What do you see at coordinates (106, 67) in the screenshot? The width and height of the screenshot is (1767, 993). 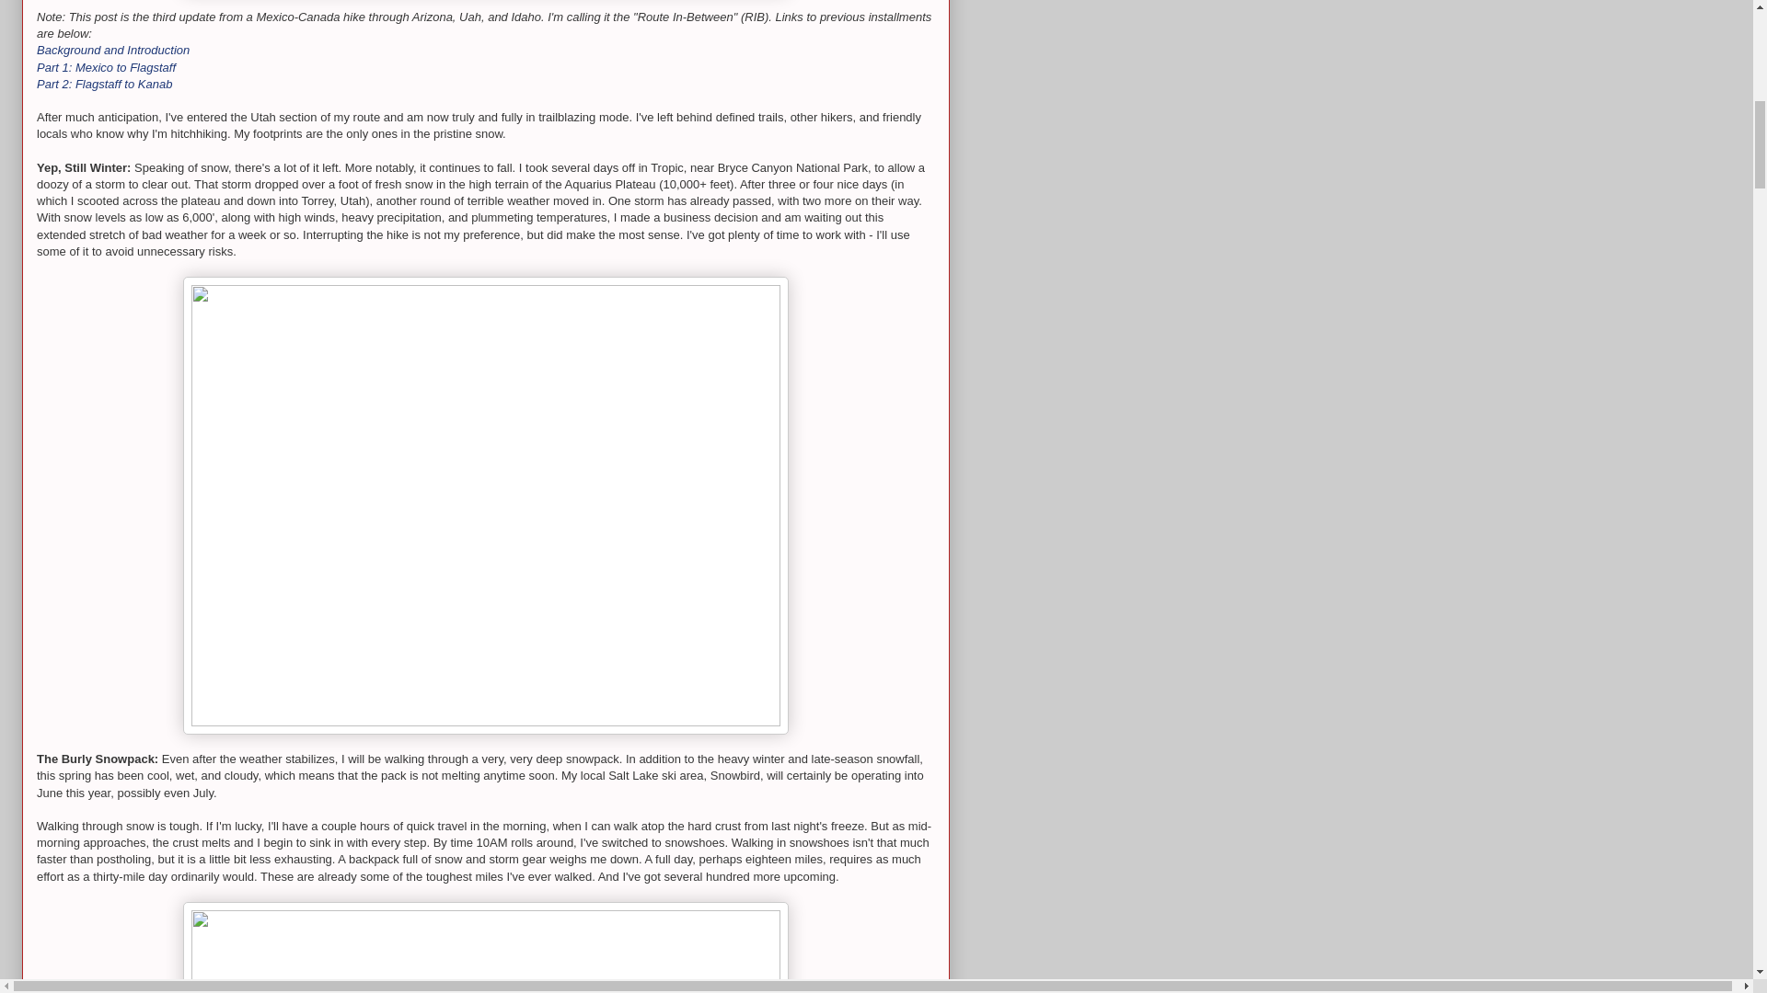 I see `Part 1: Mexico to Flagstaff` at bounding box center [106, 67].